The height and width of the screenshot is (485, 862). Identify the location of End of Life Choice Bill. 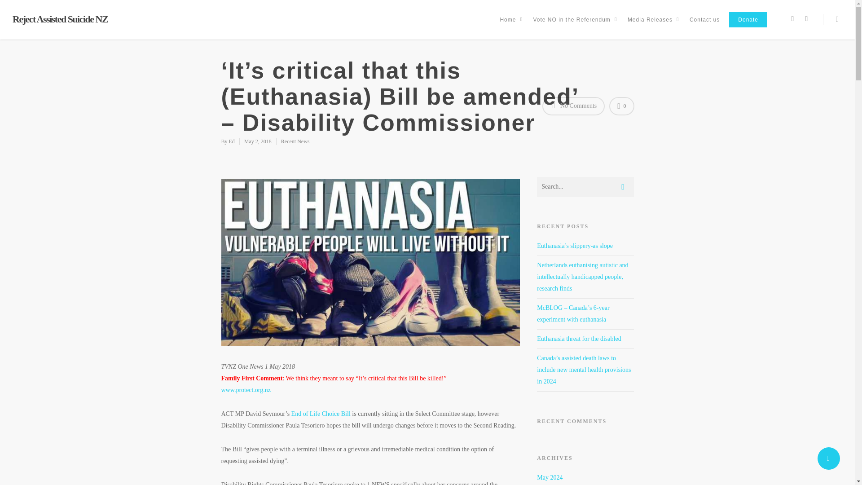
(321, 413).